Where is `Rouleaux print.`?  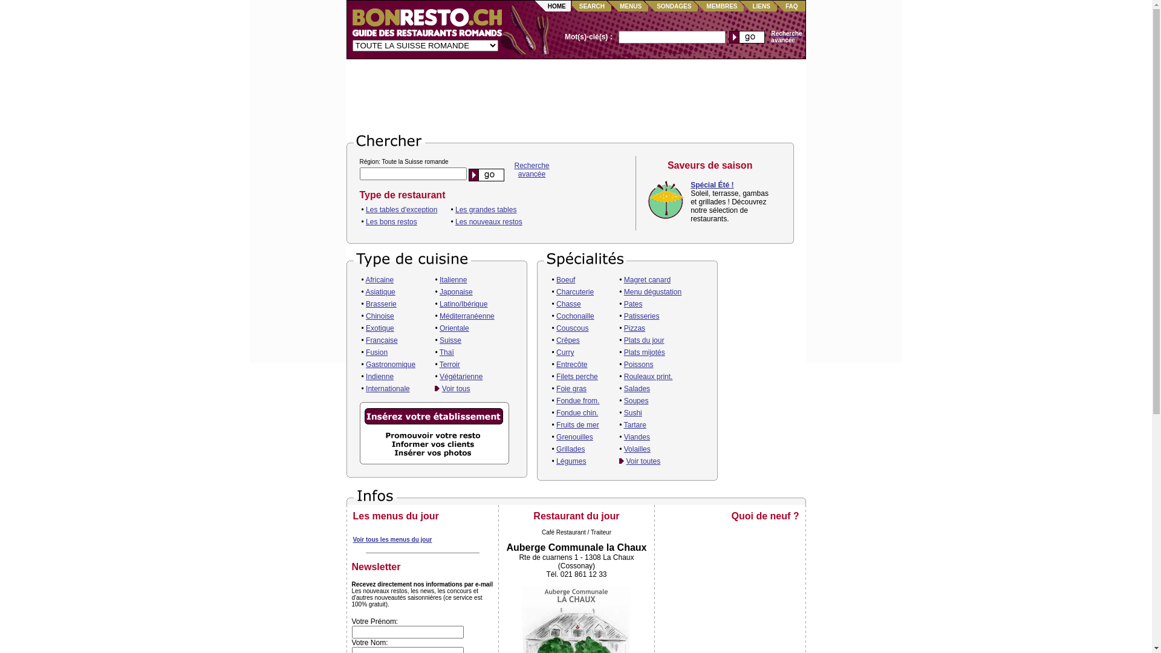
Rouleaux print. is located at coordinates (648, 377).